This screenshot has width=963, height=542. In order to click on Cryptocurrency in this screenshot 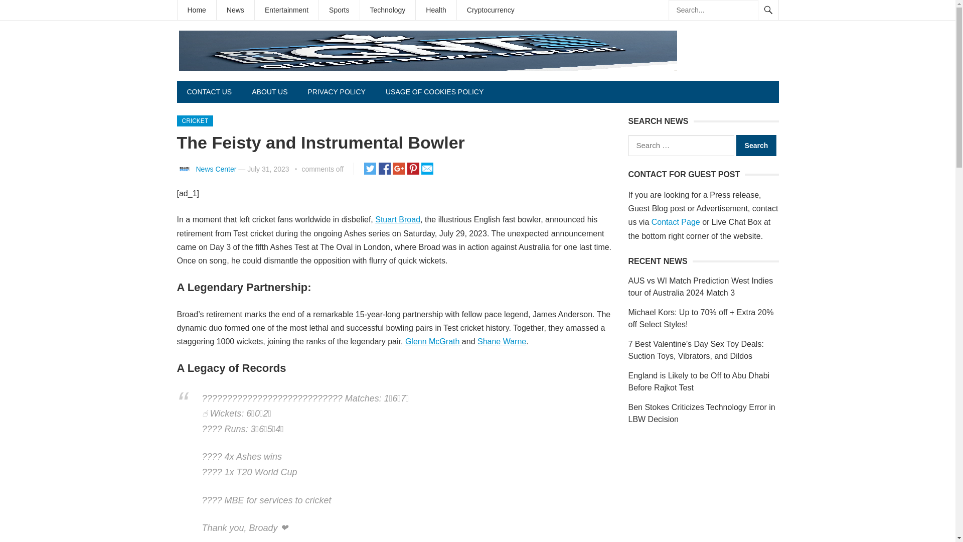, I will do `click(491, 10)`.